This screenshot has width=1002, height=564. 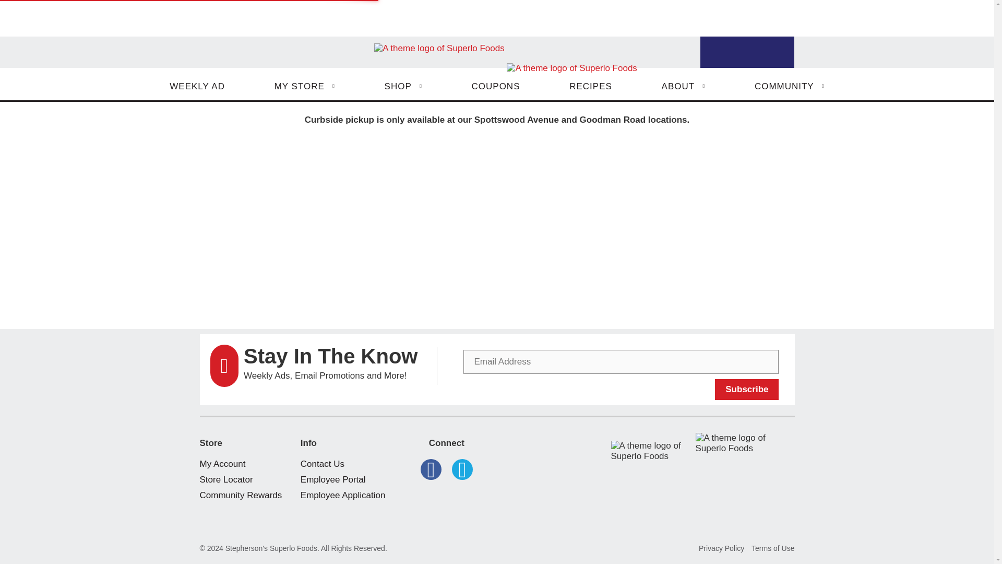 I want to click on WEEKLY AD, so click(x=197, y=87).